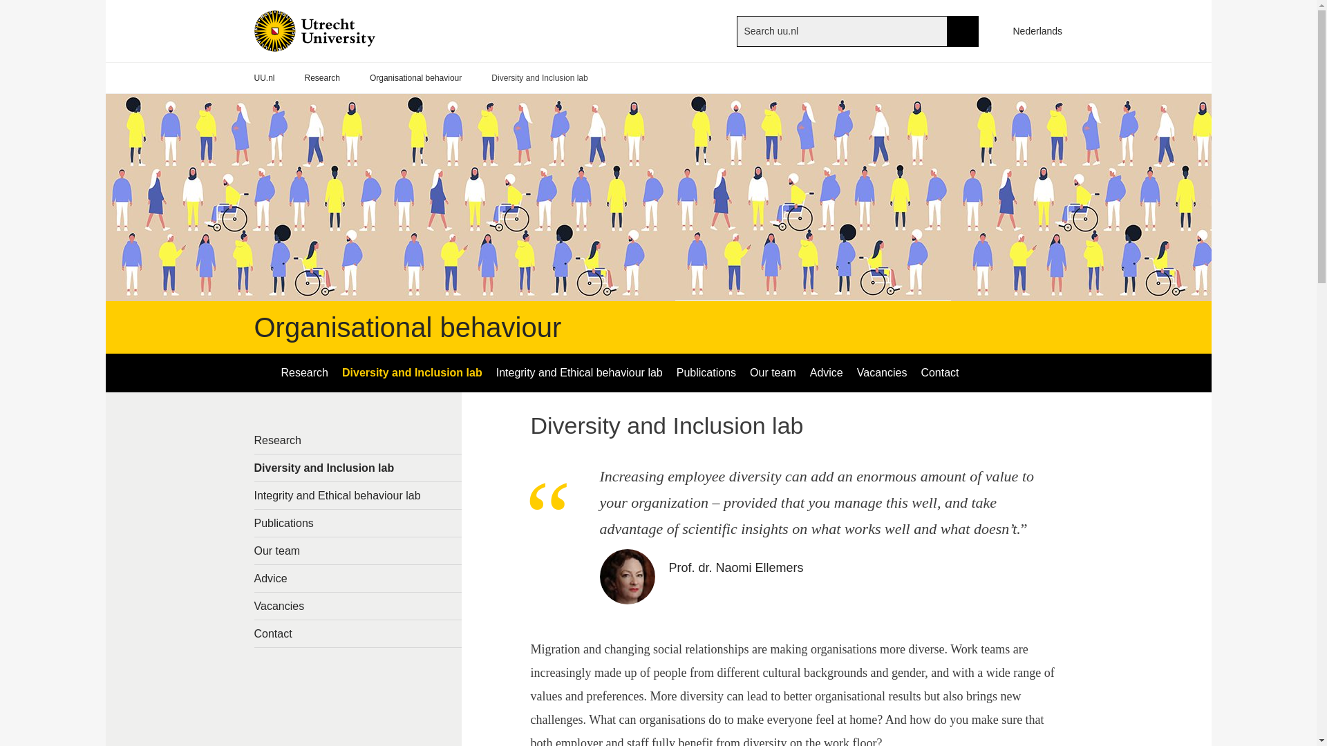  Describe the element at coordinates (358, 633) in the screenshot. I see `Contact` at that location.